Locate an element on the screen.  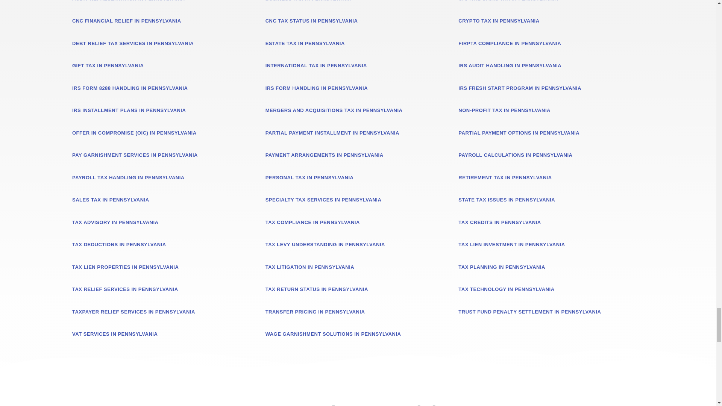
Business Tax in Pennsylvania is located at coordinates (308, 1).